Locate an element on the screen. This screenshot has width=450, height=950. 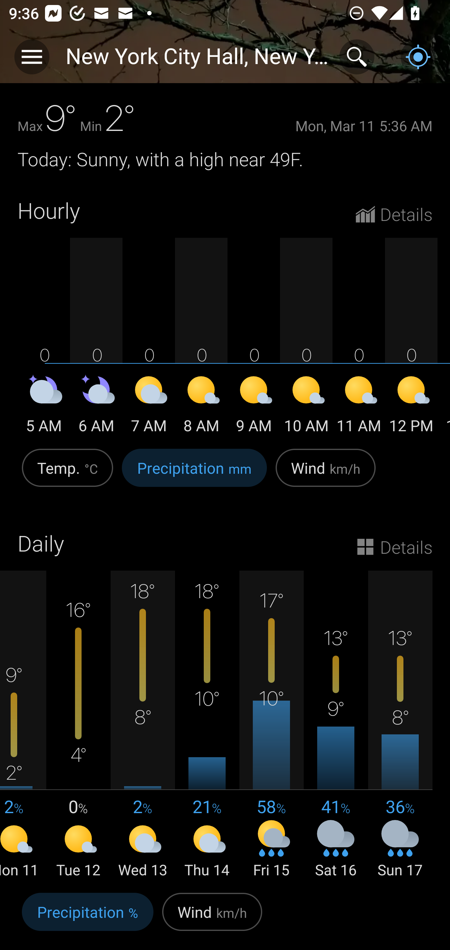
Wind km/h is located at coordinates (326, 474).